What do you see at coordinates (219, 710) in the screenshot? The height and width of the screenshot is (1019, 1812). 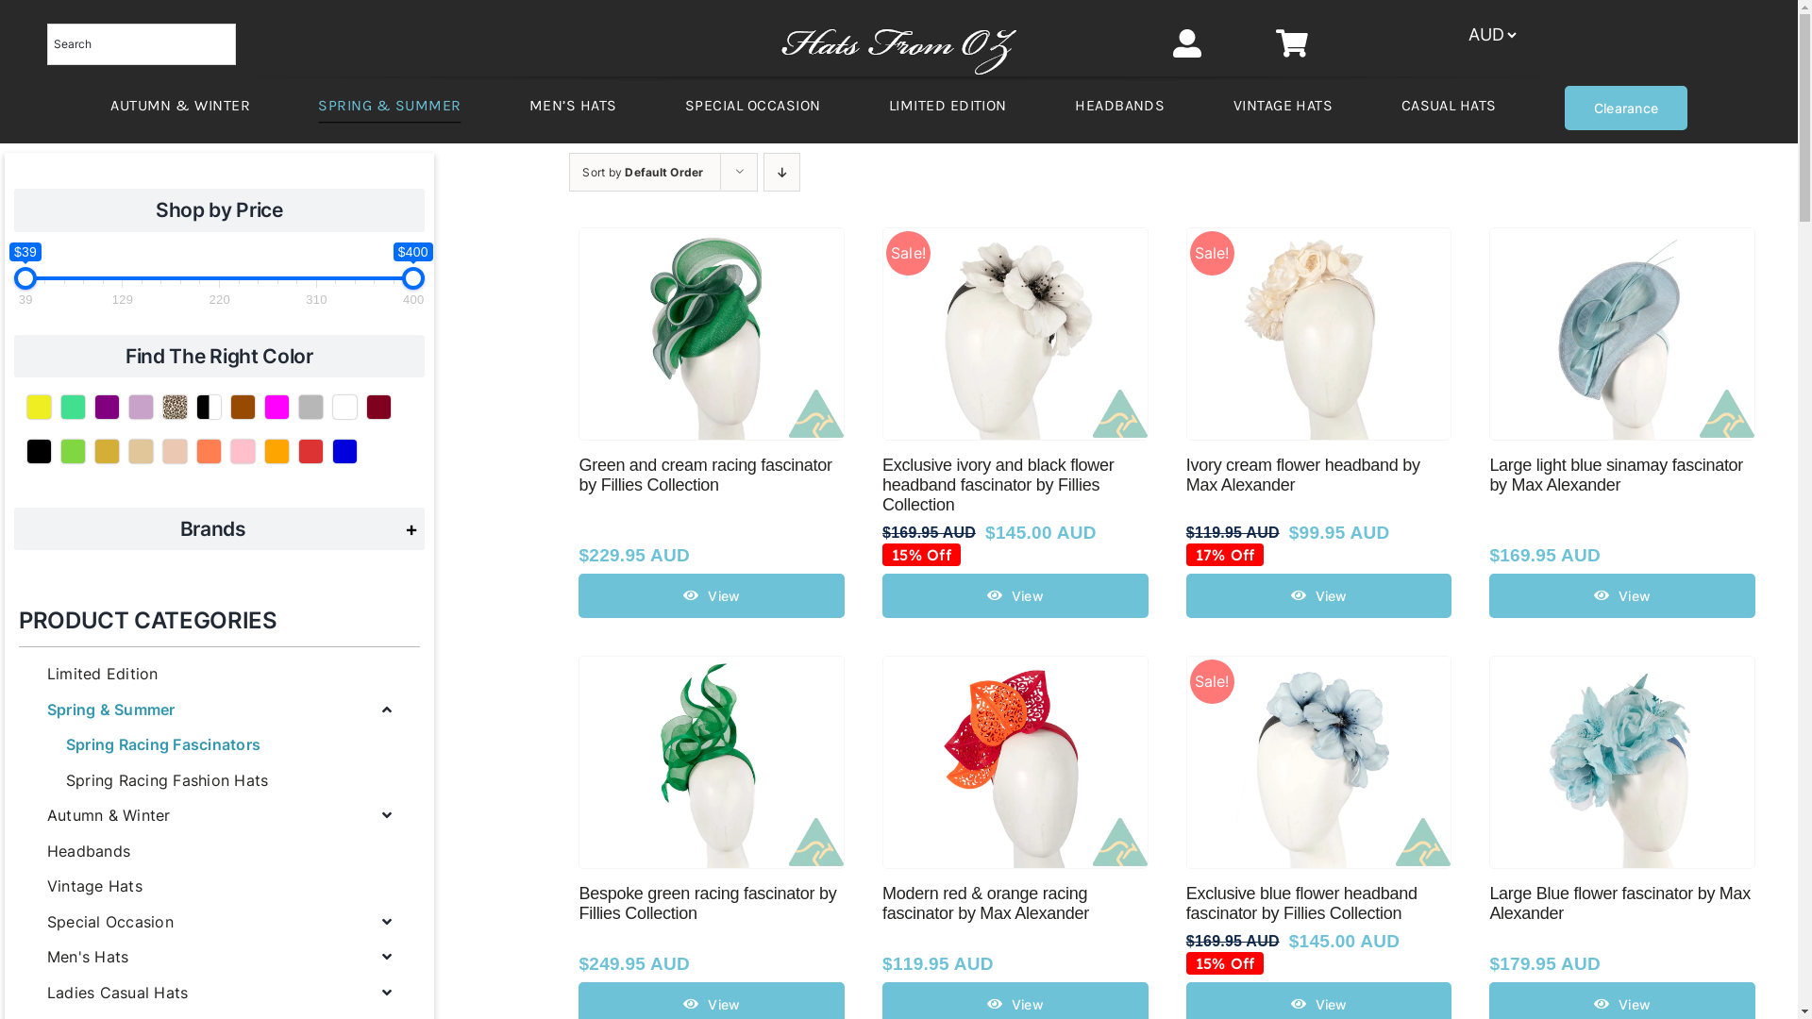 I see `Spring & Summer` at bounding box center [219, 710].